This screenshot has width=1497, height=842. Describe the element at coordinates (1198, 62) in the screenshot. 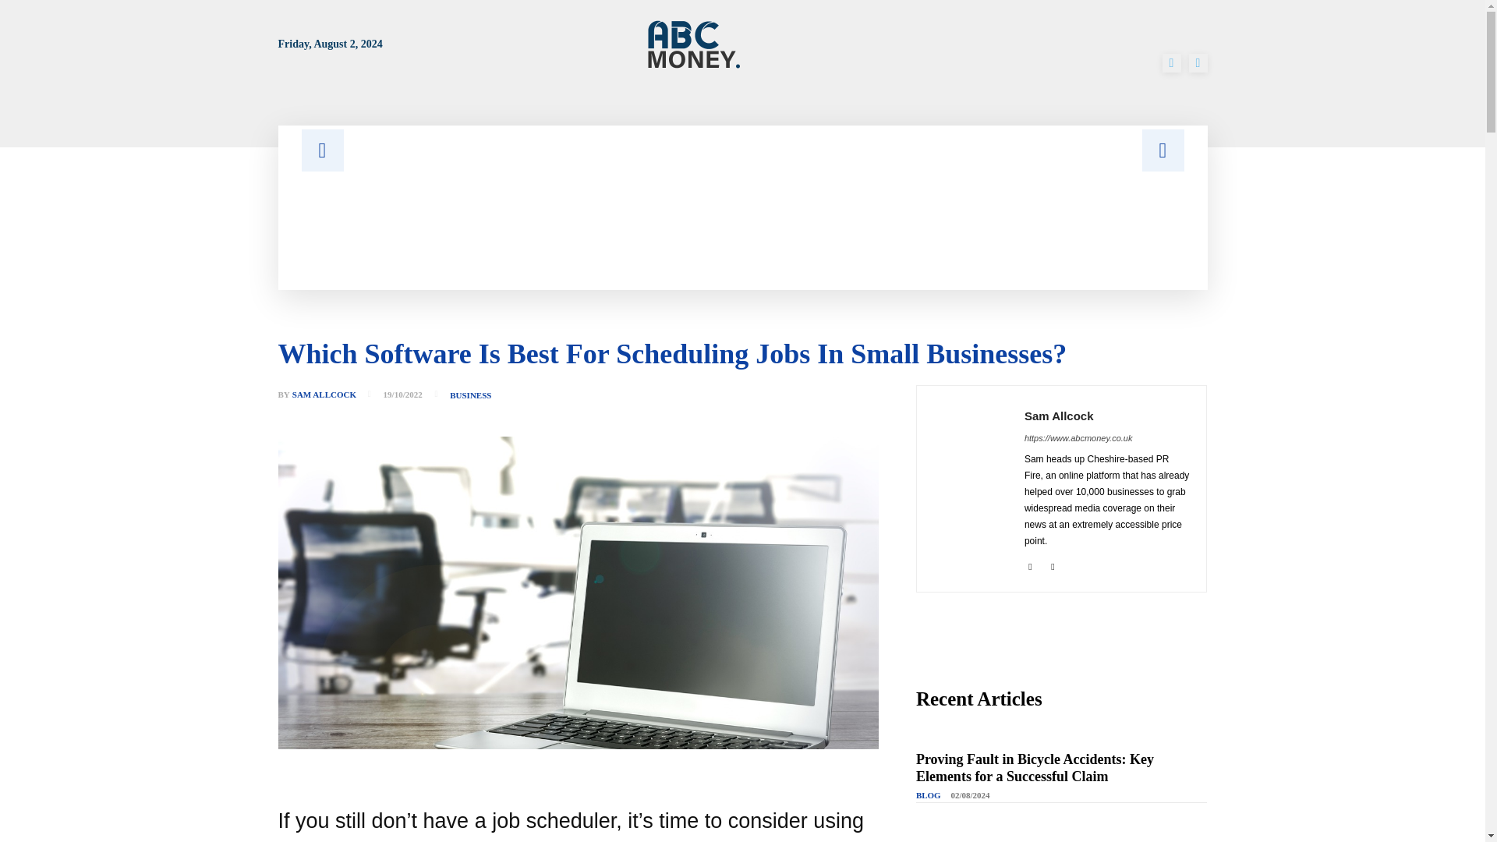

I see `Twitter` at that location.